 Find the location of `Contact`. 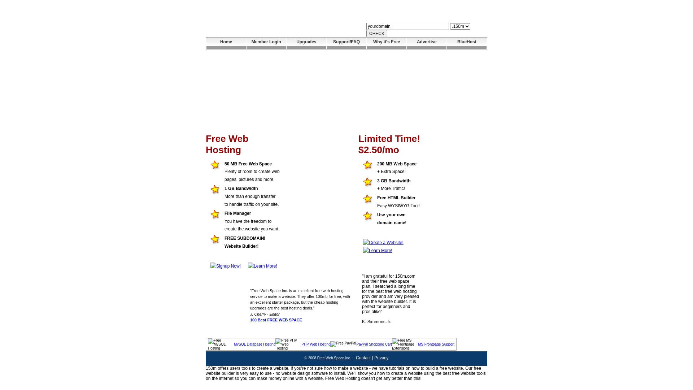

Contact is located at coordinates (363, 358).